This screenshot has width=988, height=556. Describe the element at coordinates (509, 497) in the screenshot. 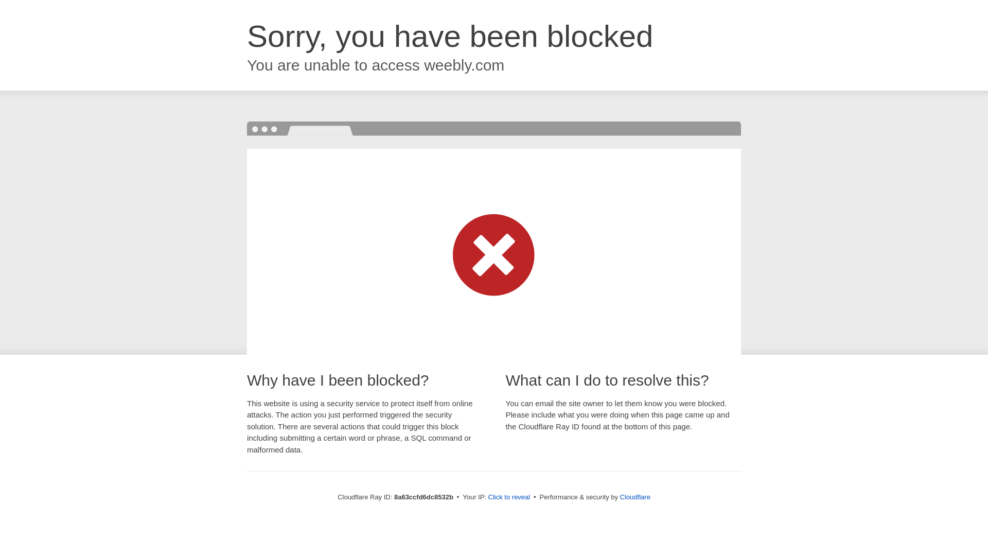

I see `Click to reveal` at that location.